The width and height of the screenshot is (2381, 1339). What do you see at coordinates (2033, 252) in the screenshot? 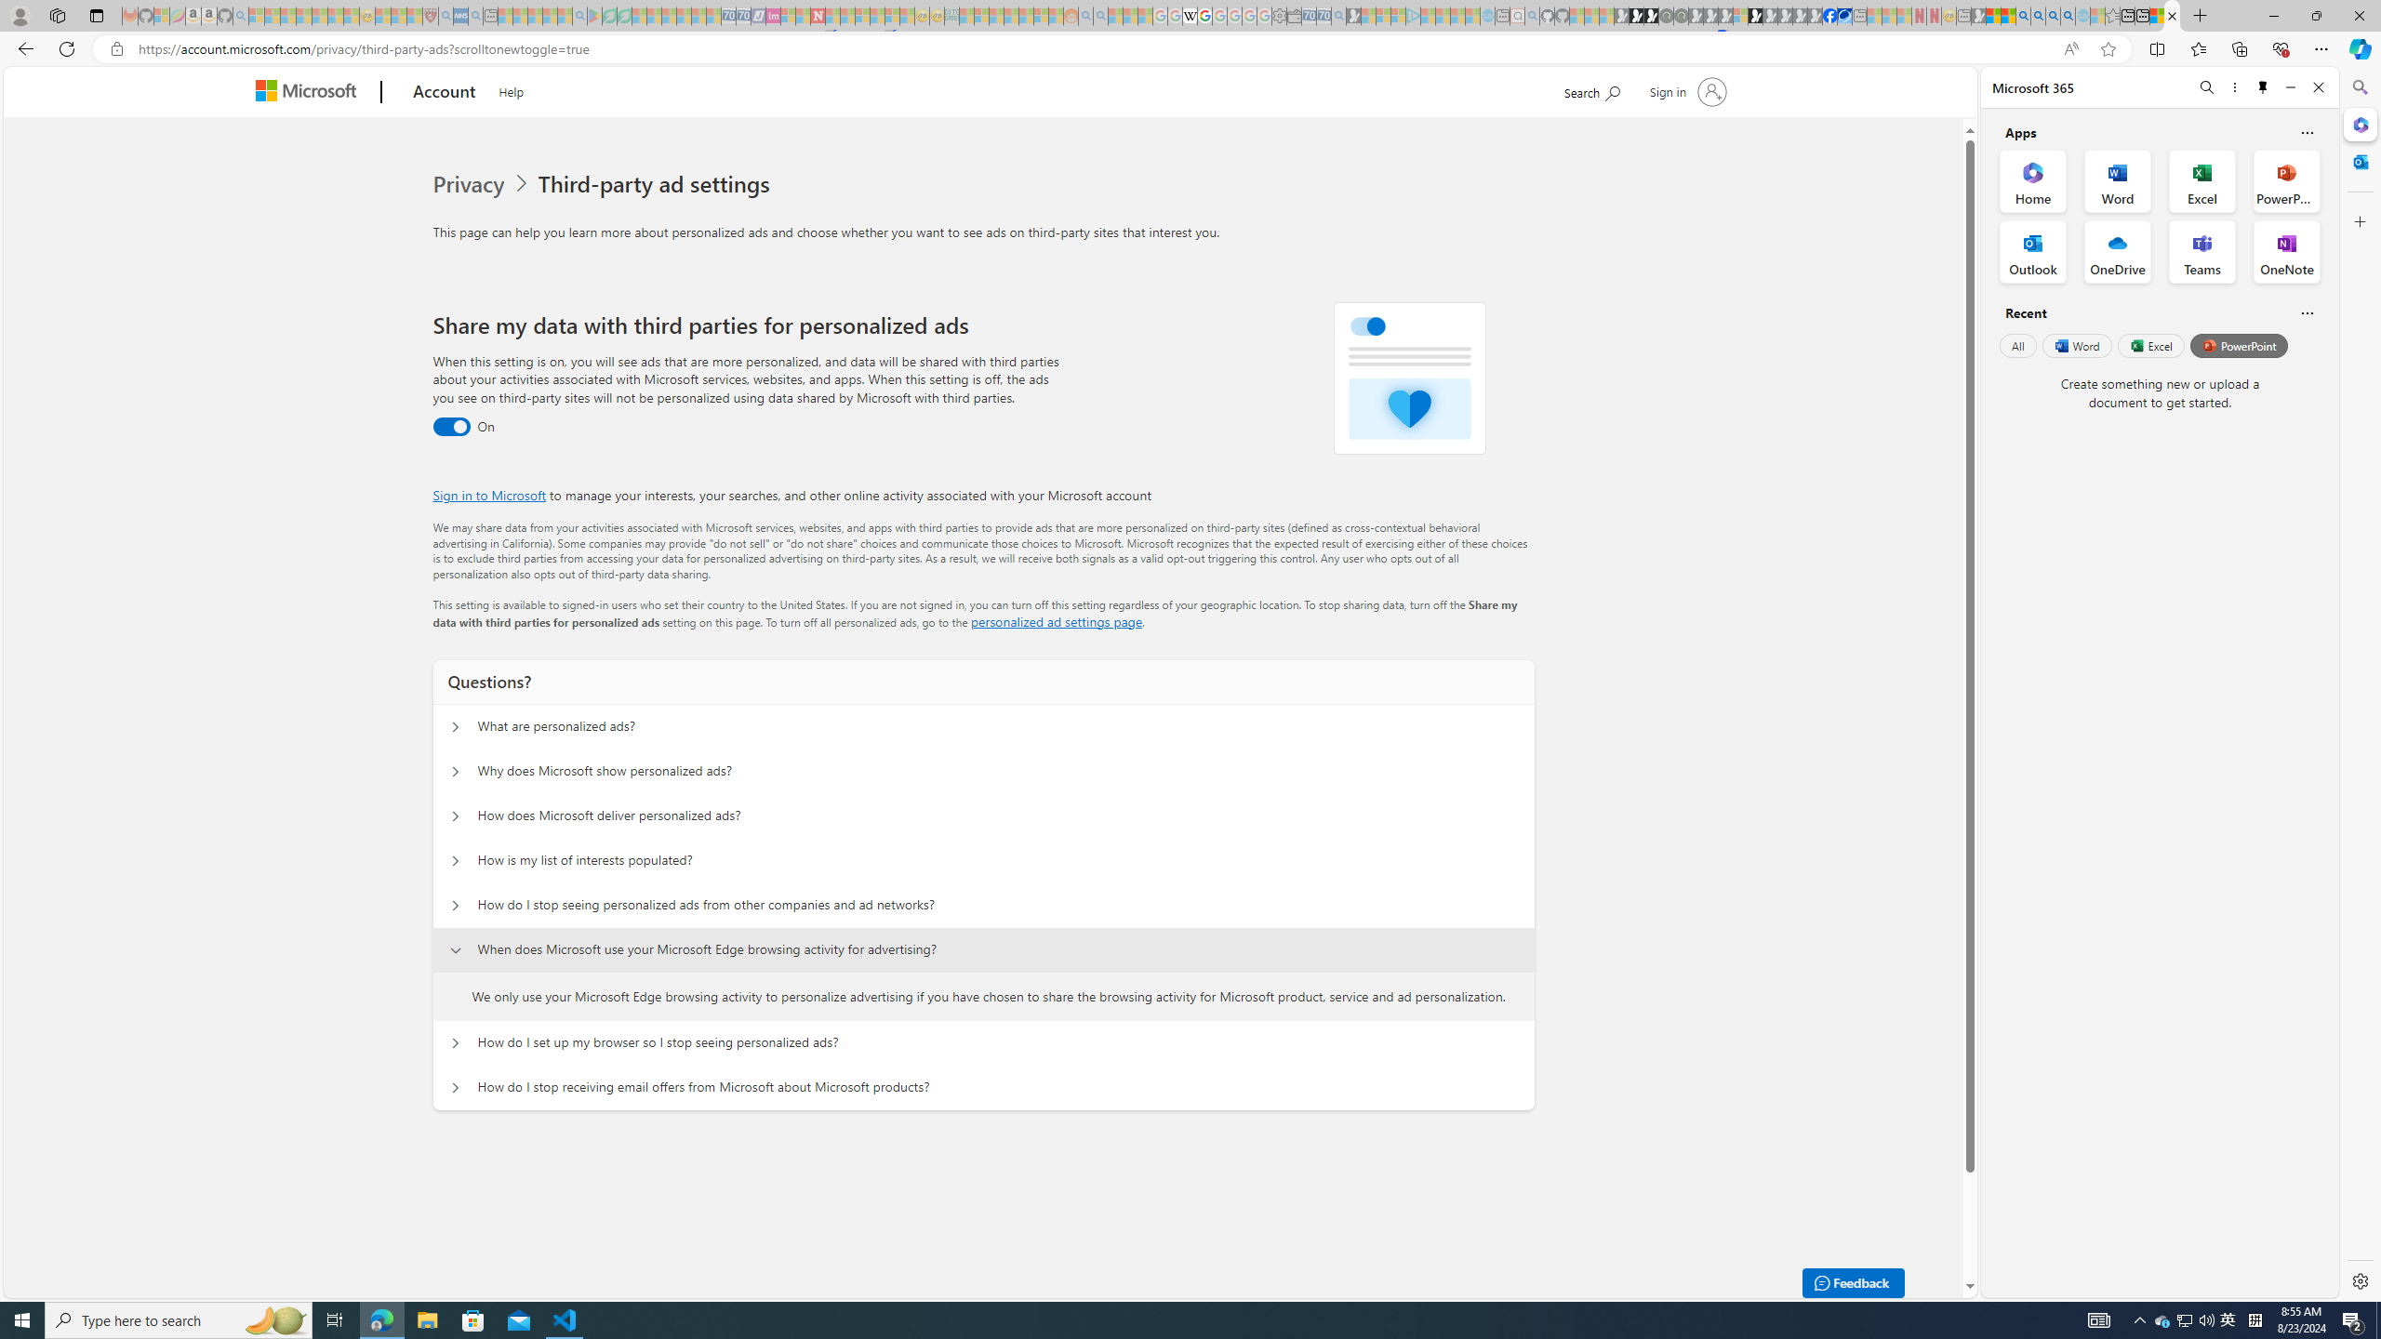
I see `Outlook Office App` at bounding box center [2033, 252].